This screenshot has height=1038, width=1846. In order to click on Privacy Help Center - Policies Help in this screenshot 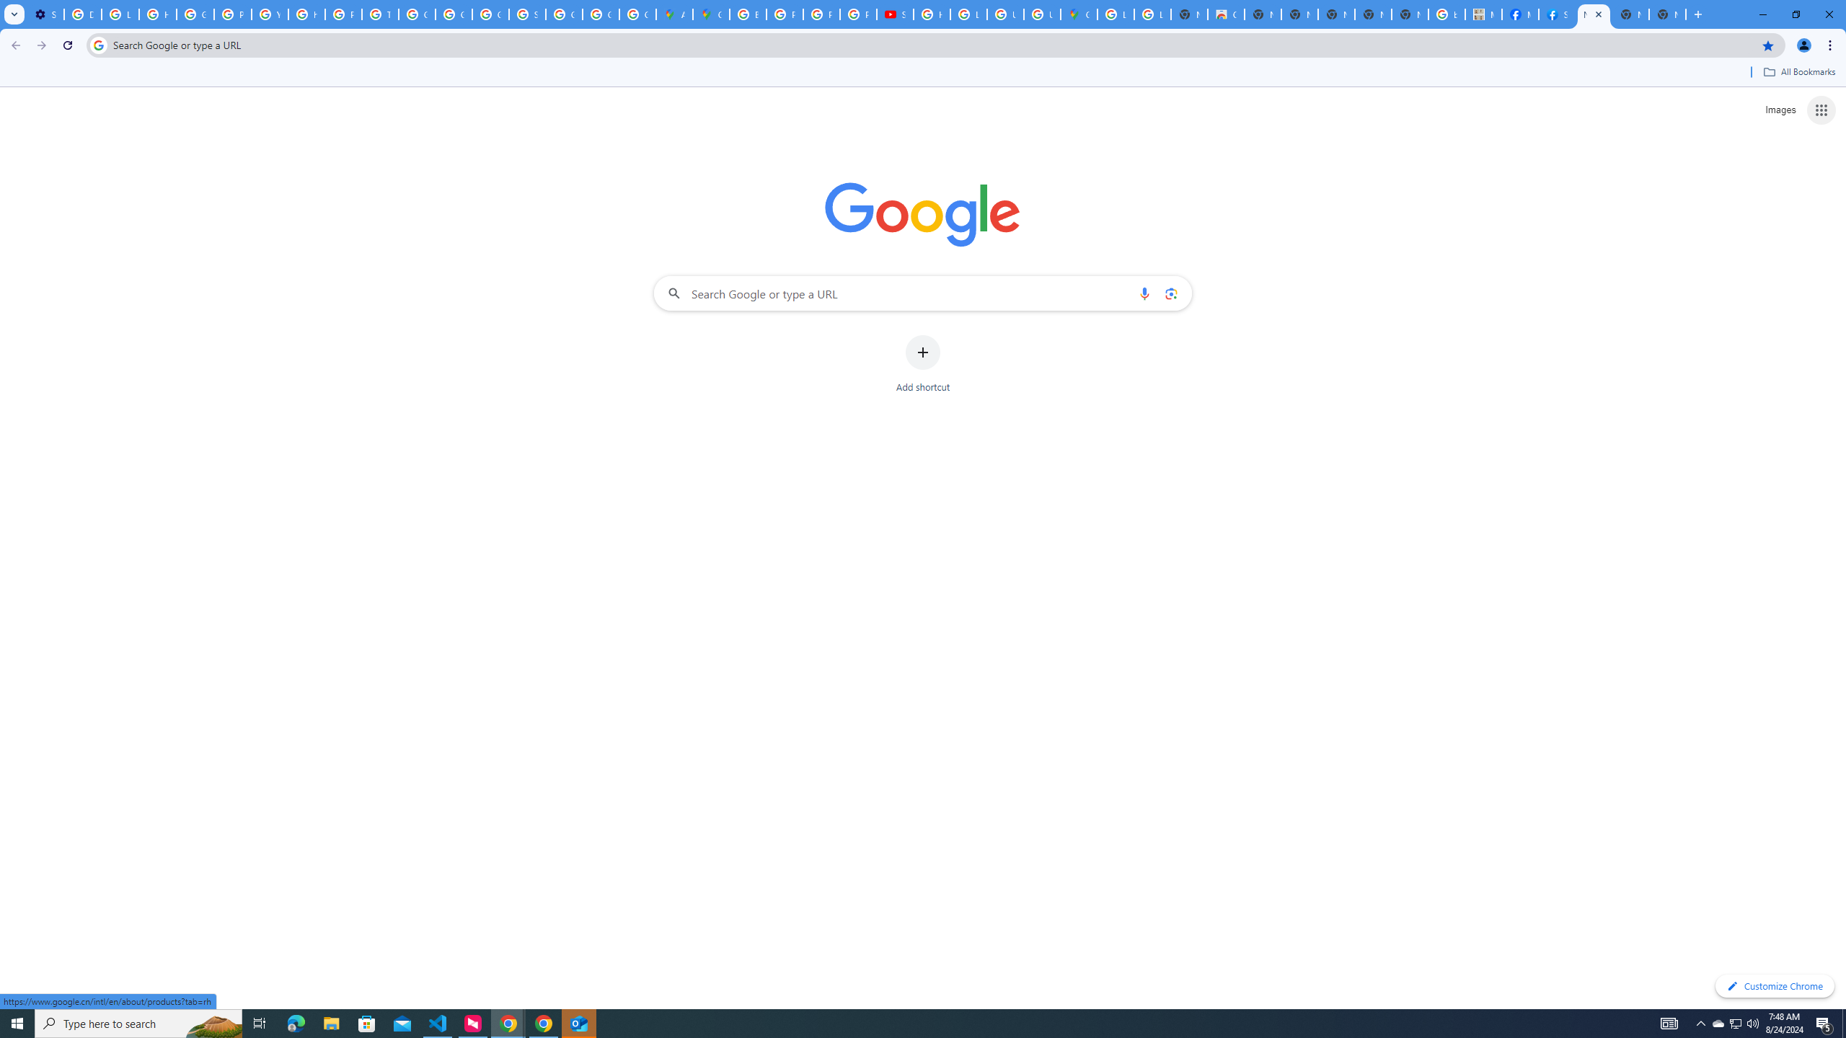, I will do `click(232, 14)`.